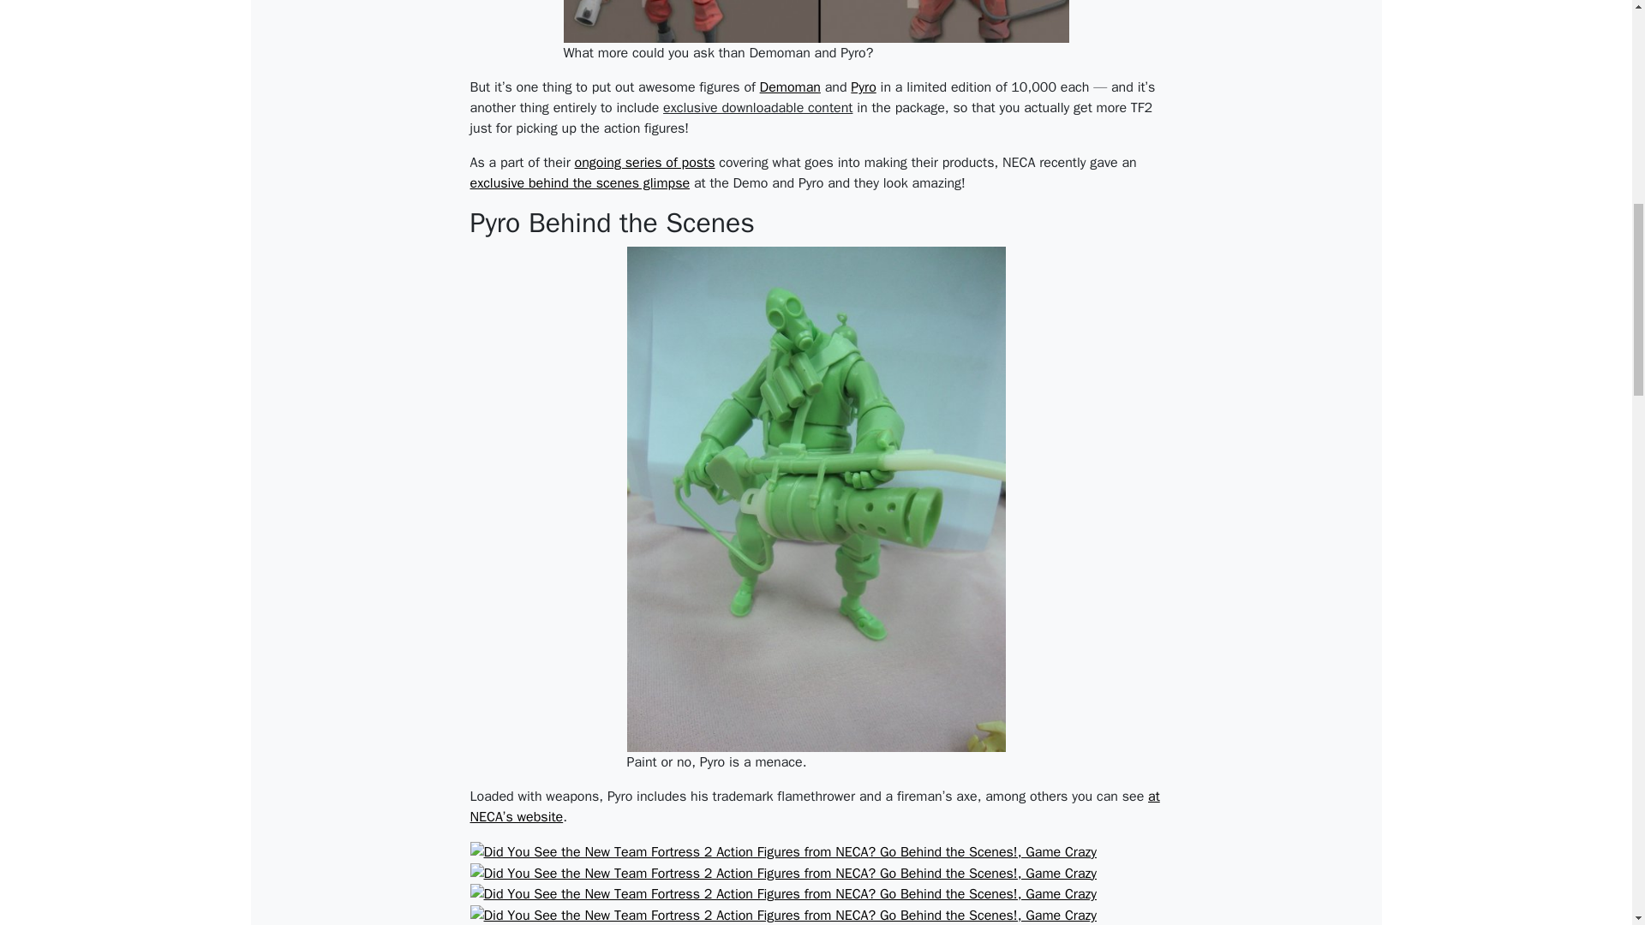  What do you see at coordinates (579, 183) in the screenshot?
I see `exclusive behind the scenes glimpse` at bounding box center [579, 183].